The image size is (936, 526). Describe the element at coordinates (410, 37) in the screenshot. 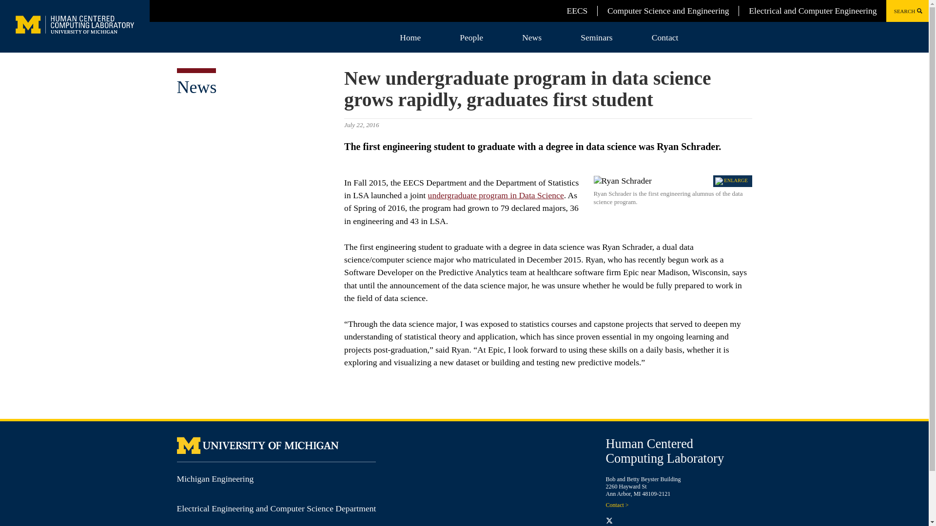

I see `Home` at that location.